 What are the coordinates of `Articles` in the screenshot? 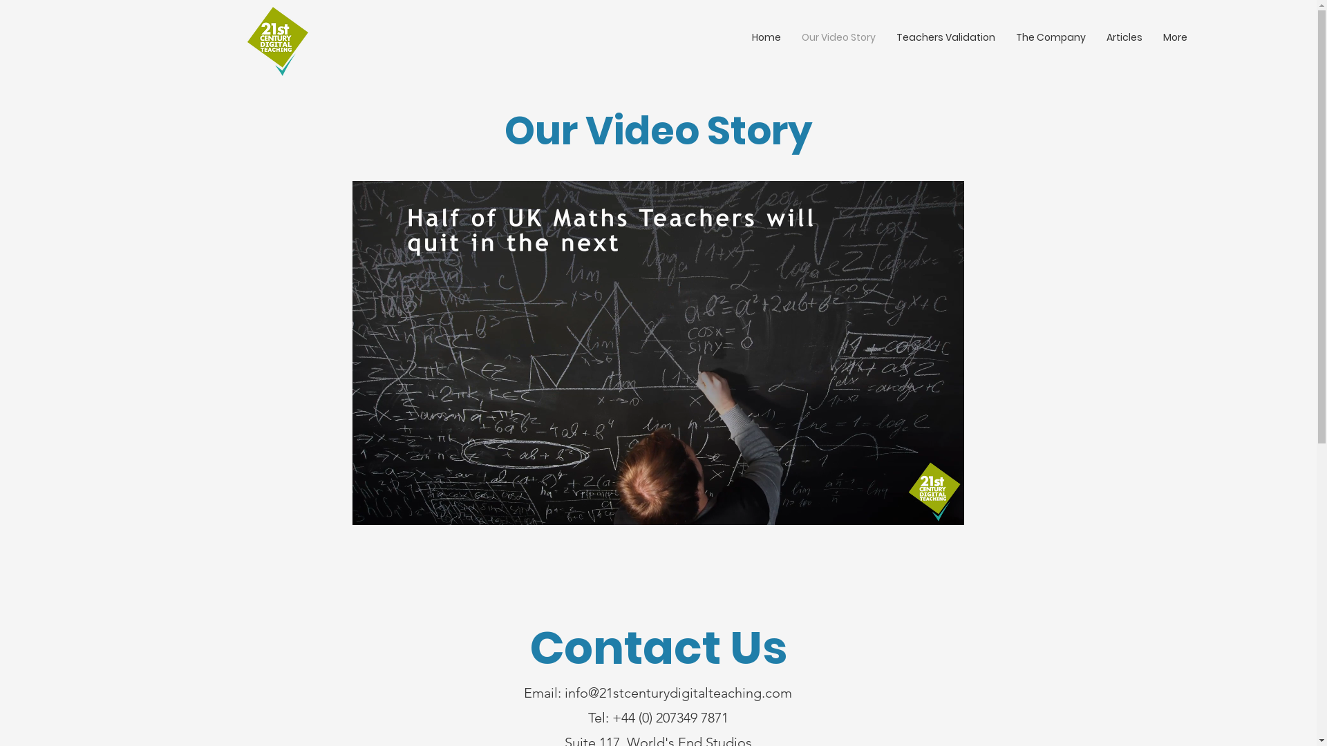 It's located at (1124, 37).